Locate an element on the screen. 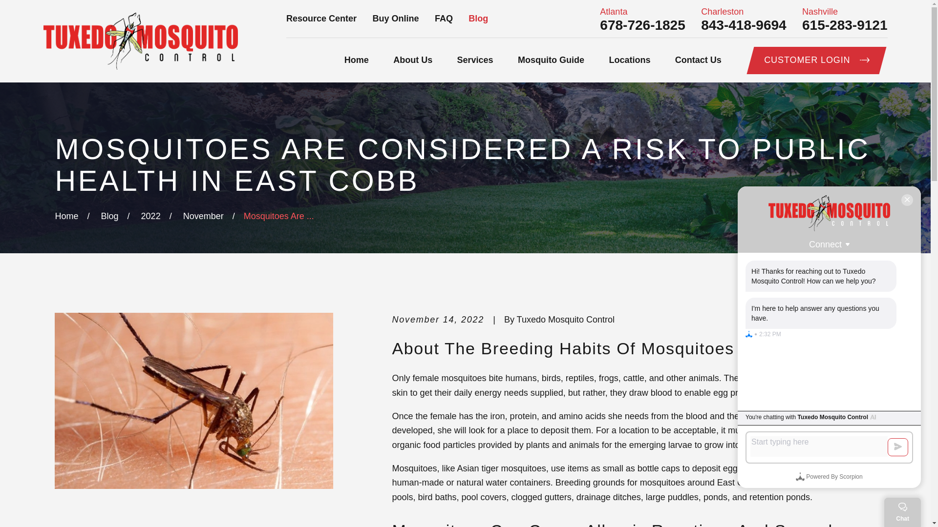  Blog is located at coordinates (478, 19).